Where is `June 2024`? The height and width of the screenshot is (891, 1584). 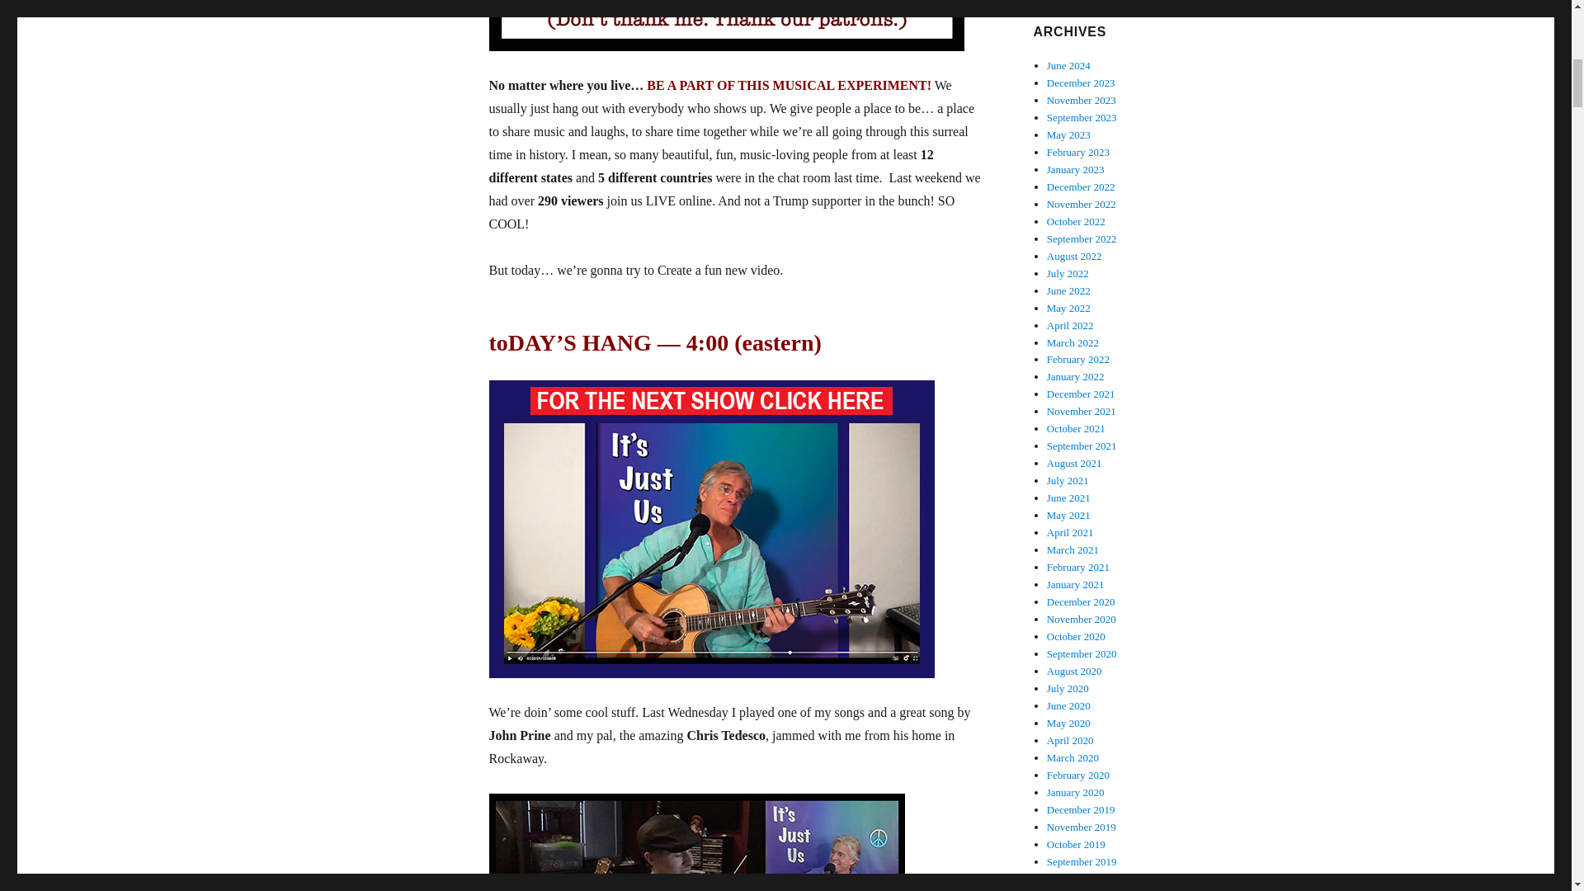 June 2024 is located at coordinates (1069, 66).